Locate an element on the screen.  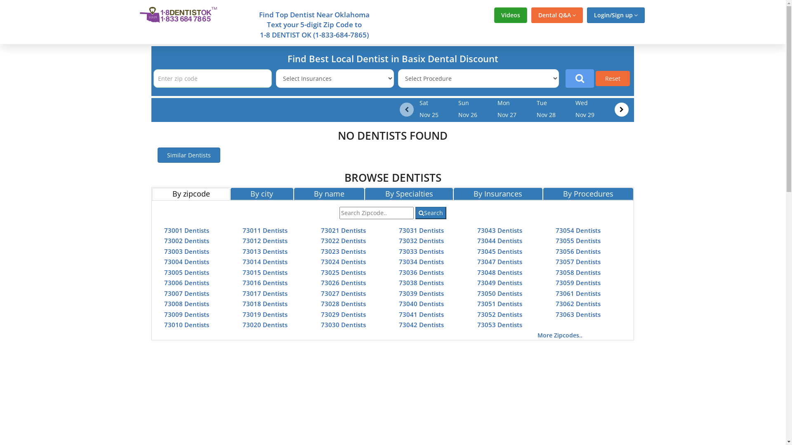
73063 Dentists is located at coordinates (578, 314).